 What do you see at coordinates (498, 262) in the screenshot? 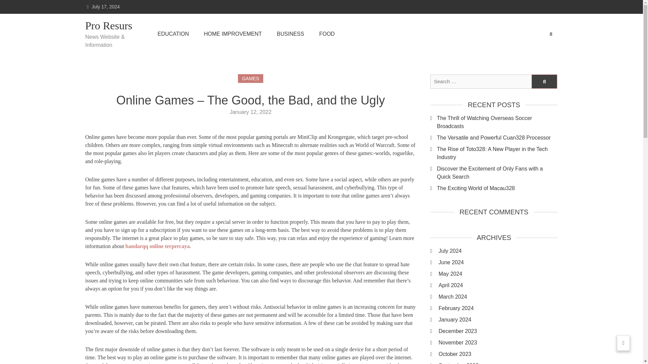
I see `June 2024` at bounding box center [498, 262].